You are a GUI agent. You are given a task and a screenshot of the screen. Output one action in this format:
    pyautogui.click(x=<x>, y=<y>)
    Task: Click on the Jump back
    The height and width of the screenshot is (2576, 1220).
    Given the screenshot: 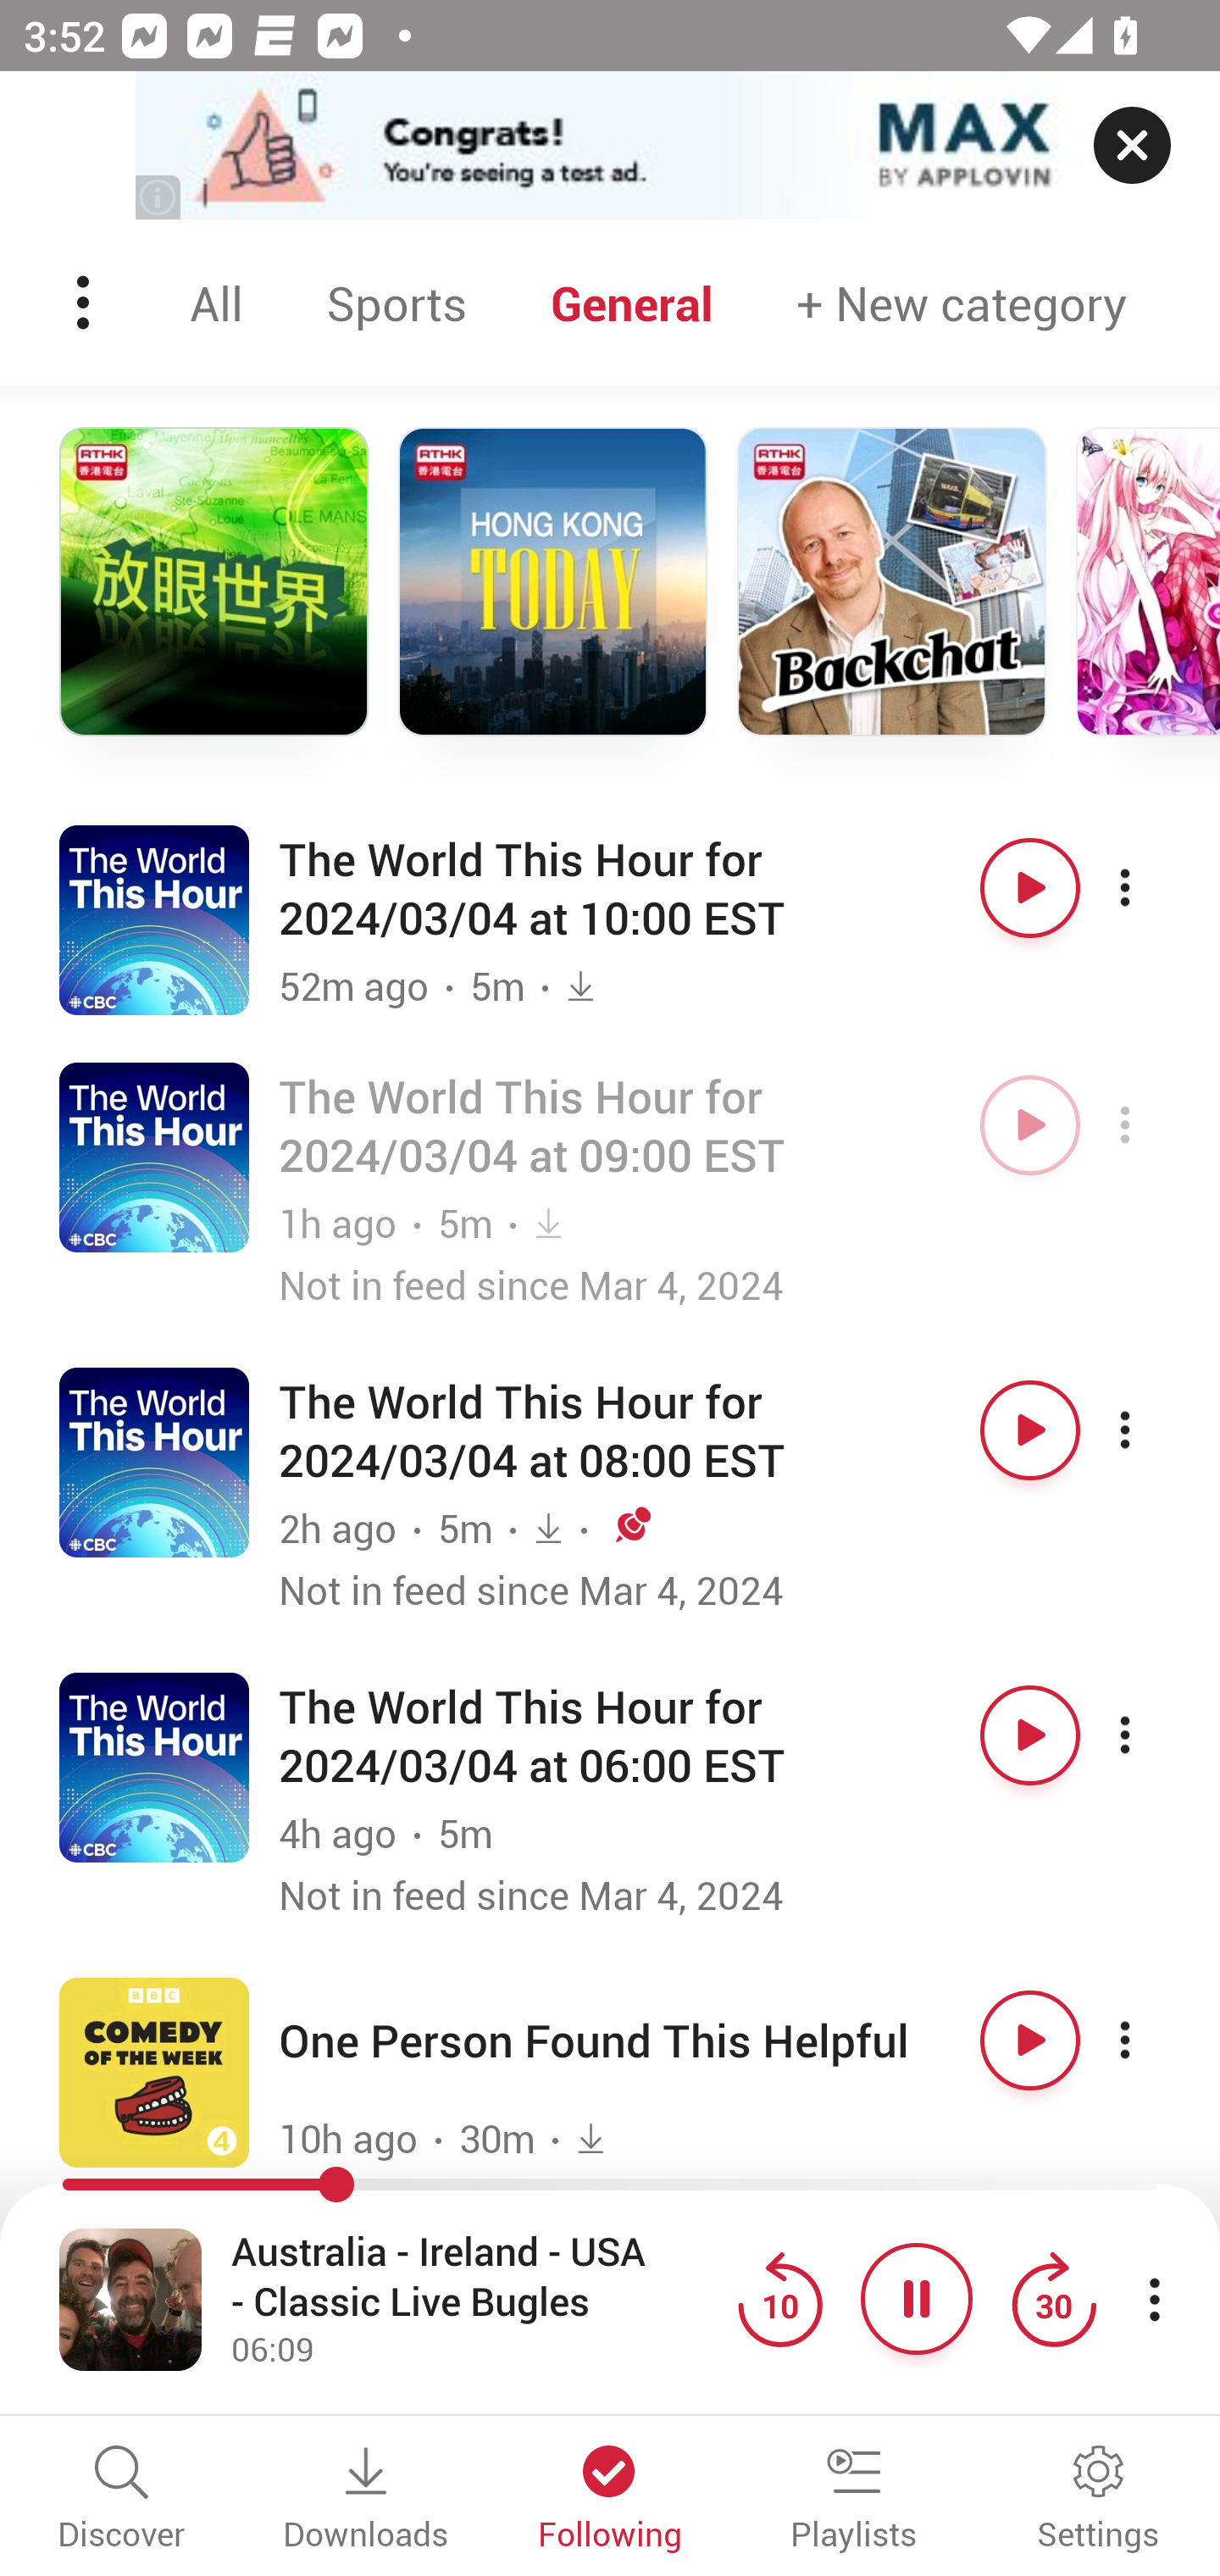 What is the action you would take?
    pyautogui.click(x=779, y=2298)
    